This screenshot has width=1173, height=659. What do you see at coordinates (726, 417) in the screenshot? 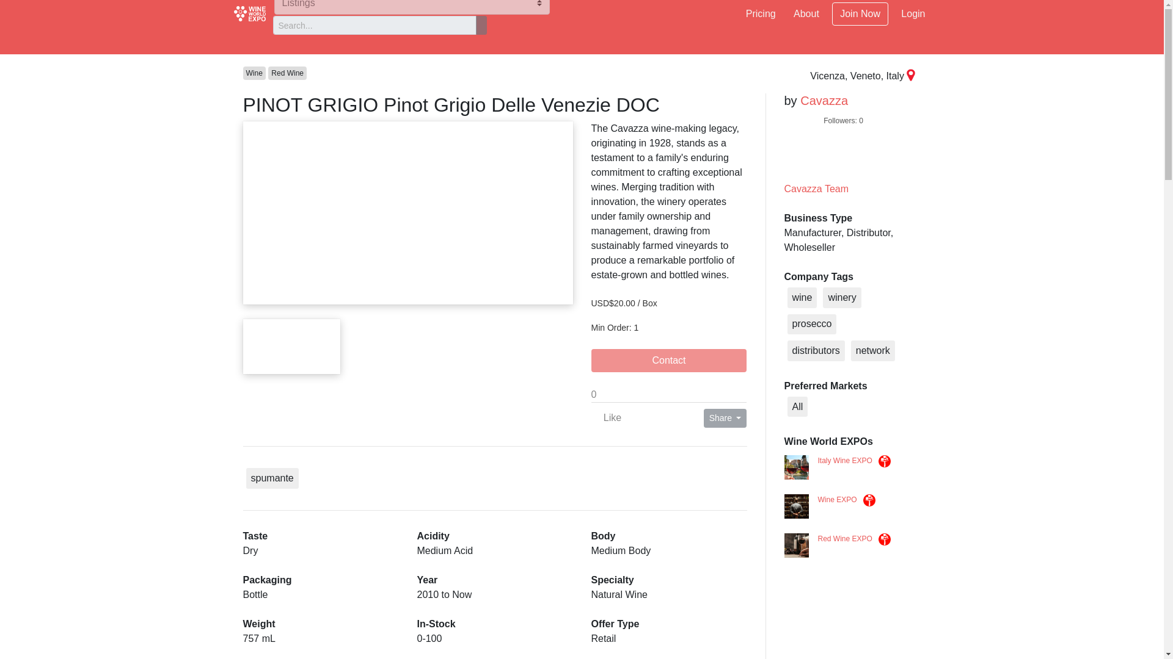
I see `Share` at bounding box center [726, 417].